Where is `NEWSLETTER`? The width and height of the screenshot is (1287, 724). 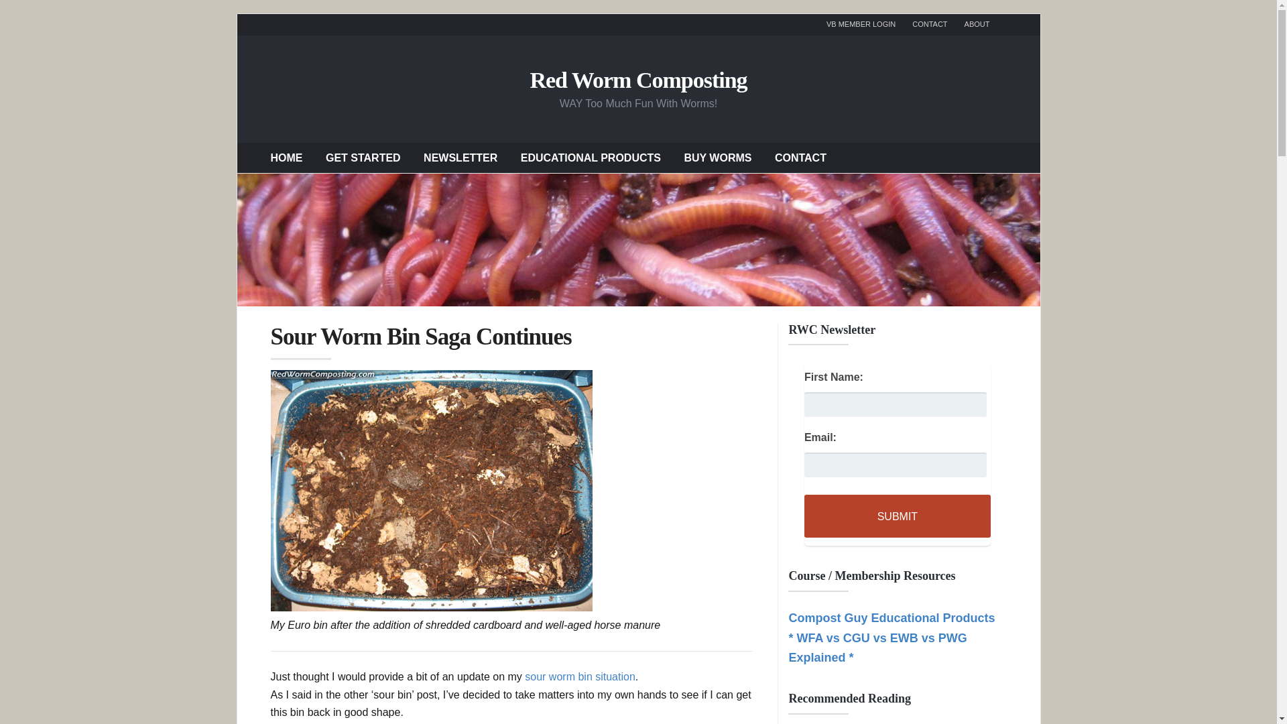
NEWSLETTER is located at coordinates (460, 157).